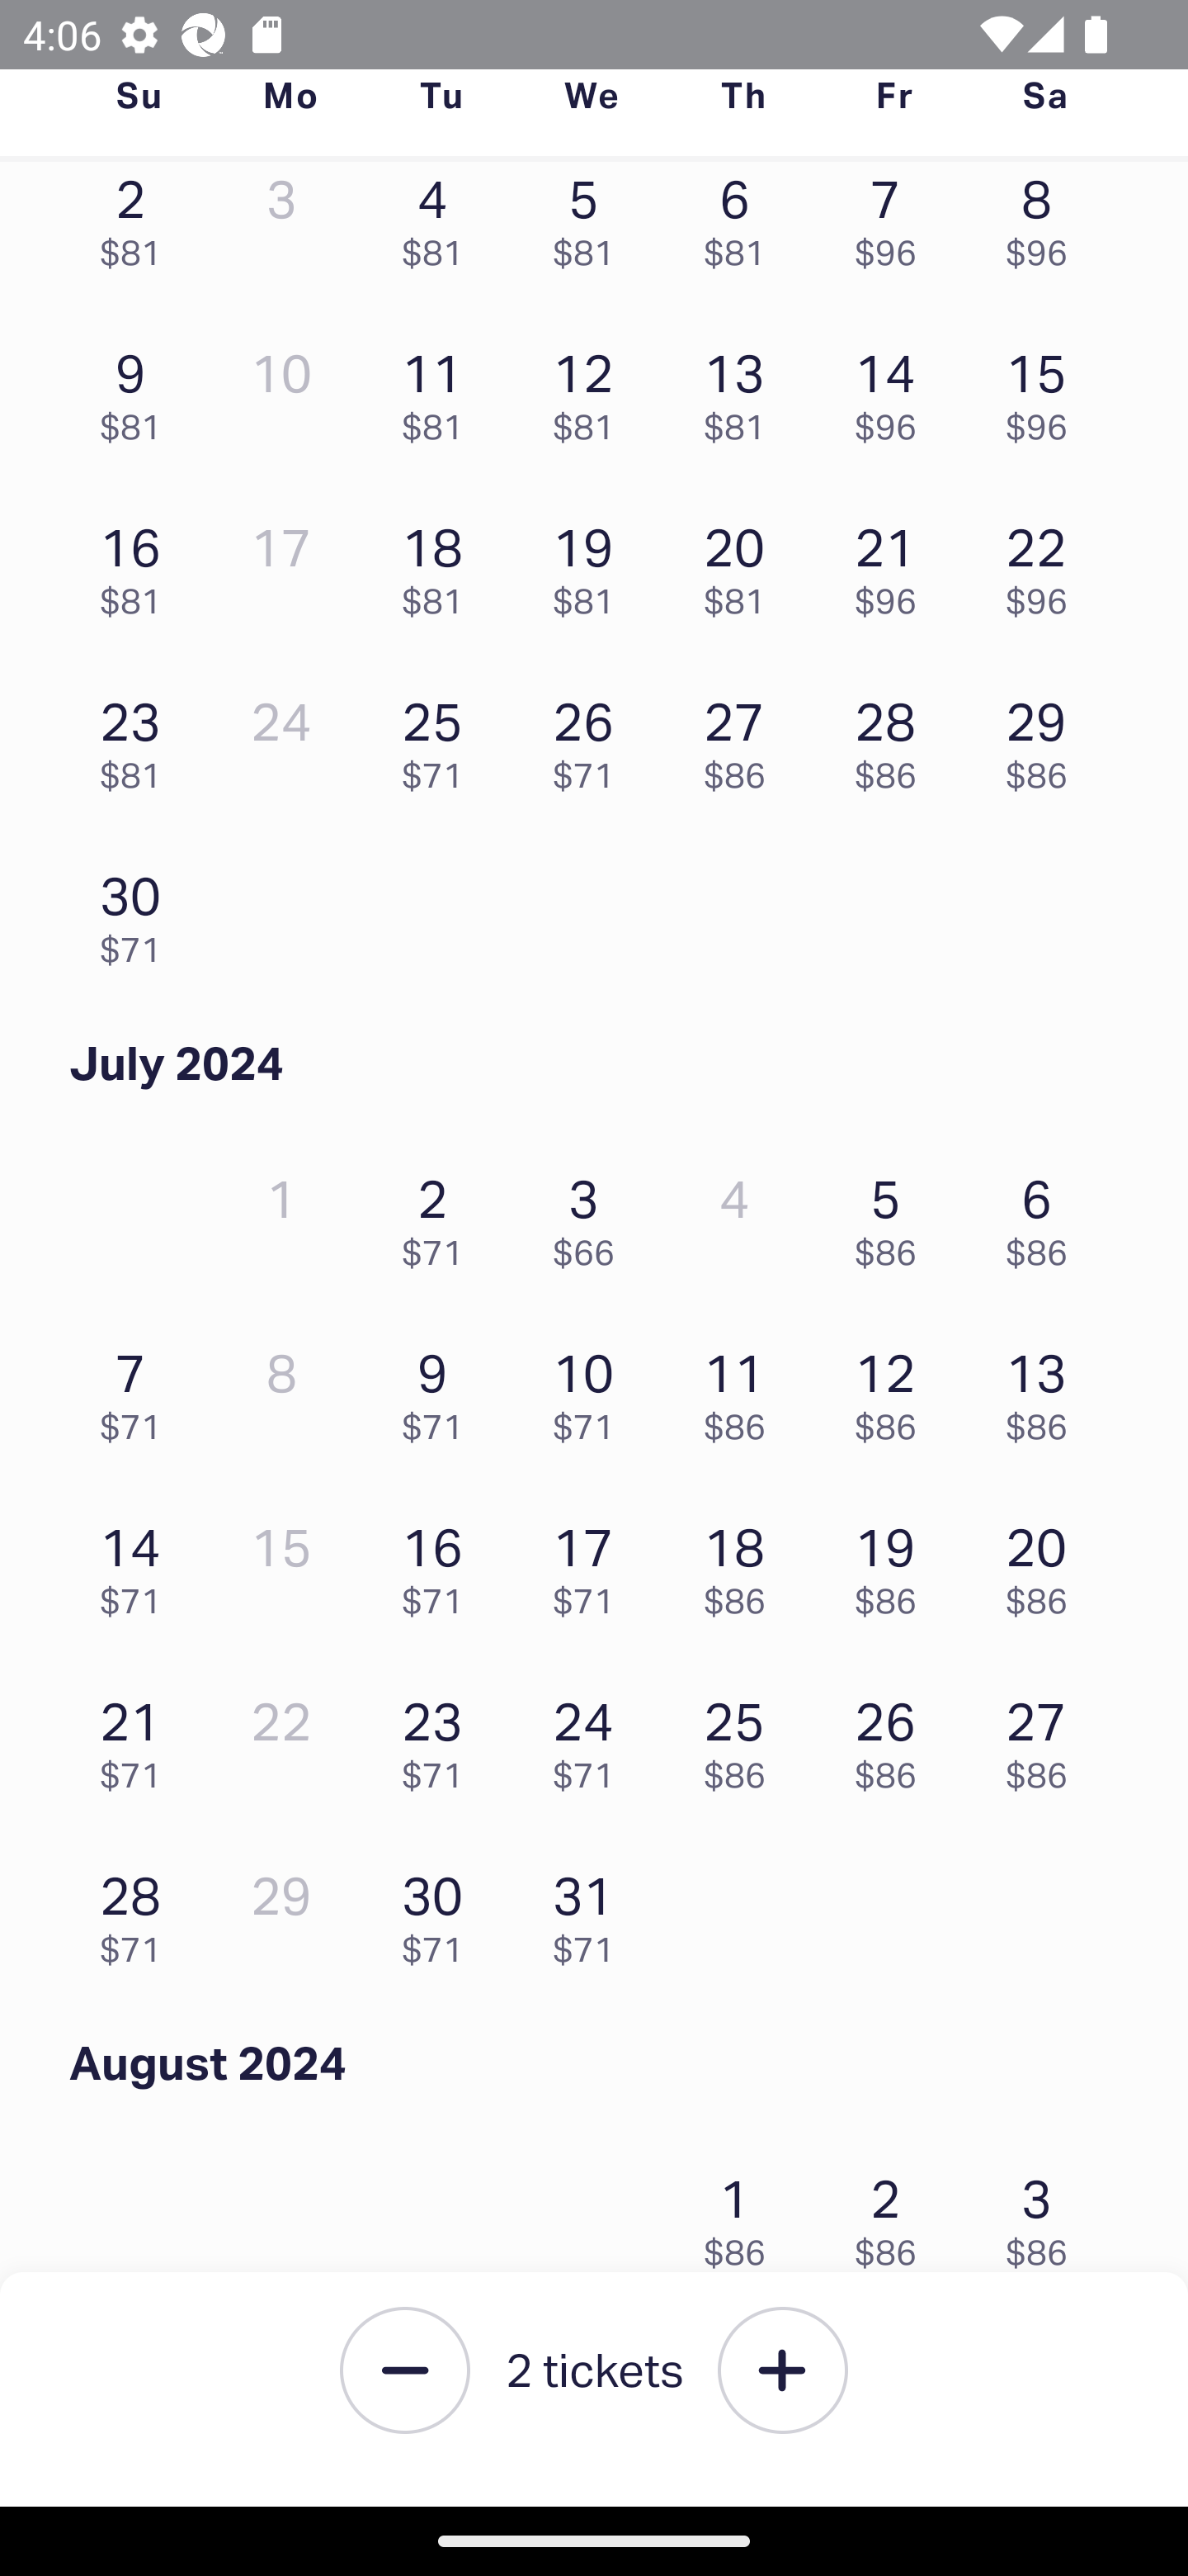 This screenshot has height=2576, width=1188. I want to click on 26 $86, so click(893, 1737).